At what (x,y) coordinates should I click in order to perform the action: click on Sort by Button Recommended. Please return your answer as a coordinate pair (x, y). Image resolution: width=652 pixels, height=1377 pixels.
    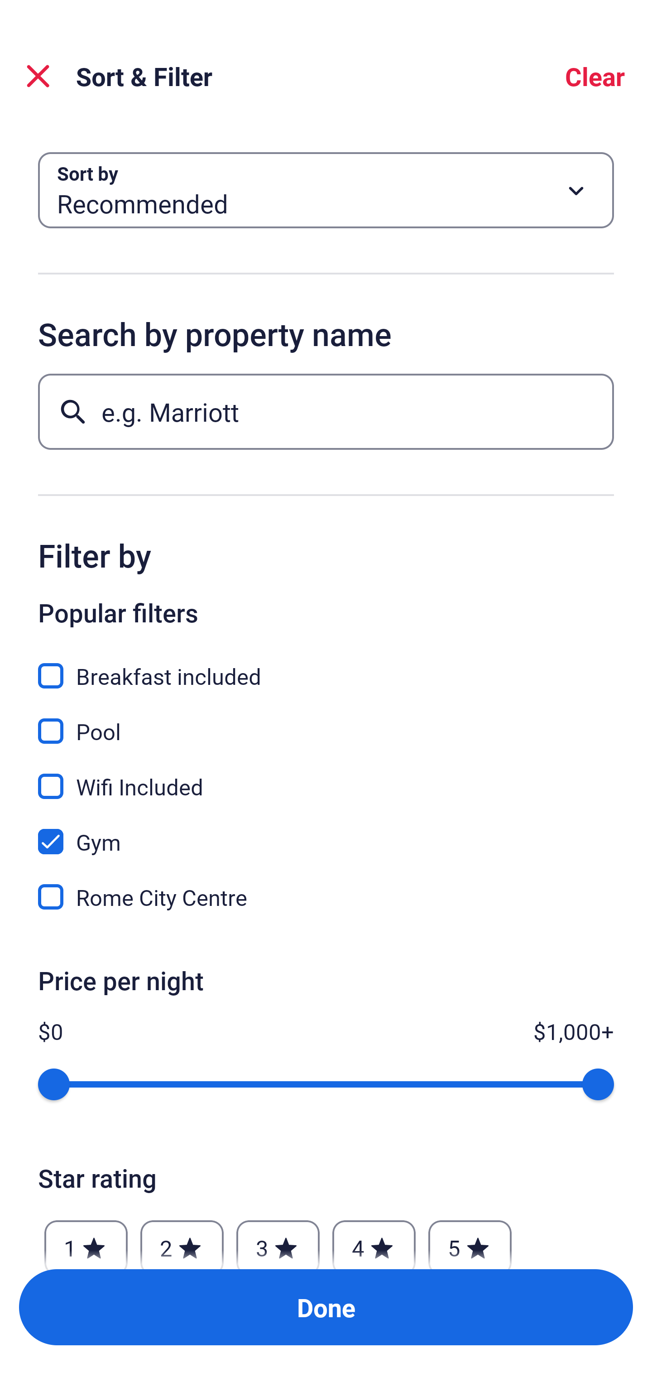
    Looking at the image, I should click on (326, 190).